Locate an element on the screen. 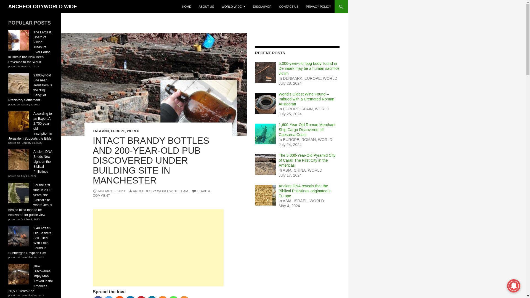 Image resolution: width=530 pixels, height=298 pixels. Mix is located at coordinates (163, 297).